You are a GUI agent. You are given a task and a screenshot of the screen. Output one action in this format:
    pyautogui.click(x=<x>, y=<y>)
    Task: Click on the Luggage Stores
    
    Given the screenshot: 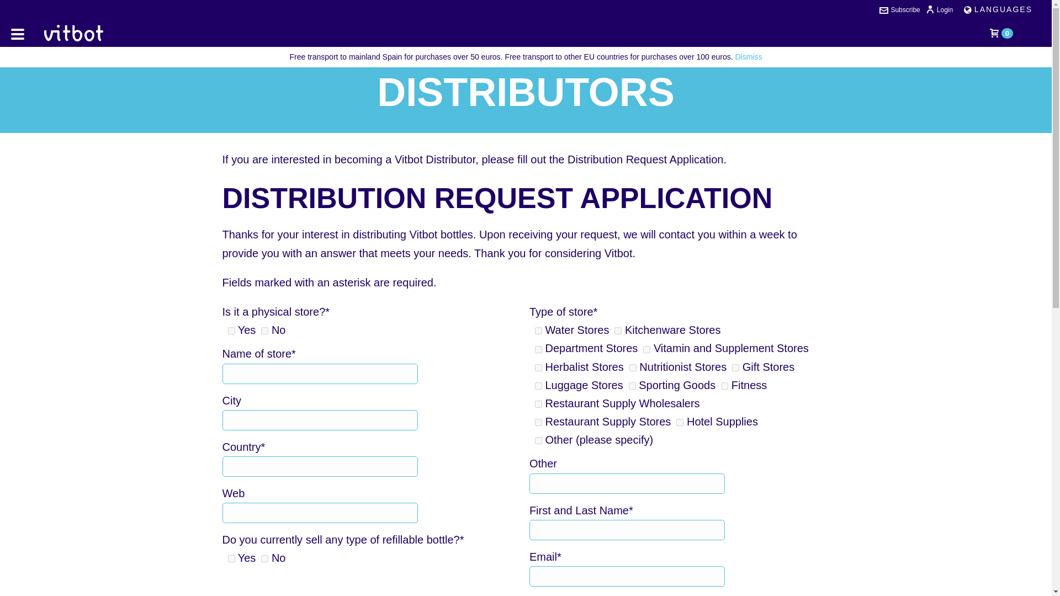 What is the action you would take?
    pyautogui.click(x=538, y=386)
    